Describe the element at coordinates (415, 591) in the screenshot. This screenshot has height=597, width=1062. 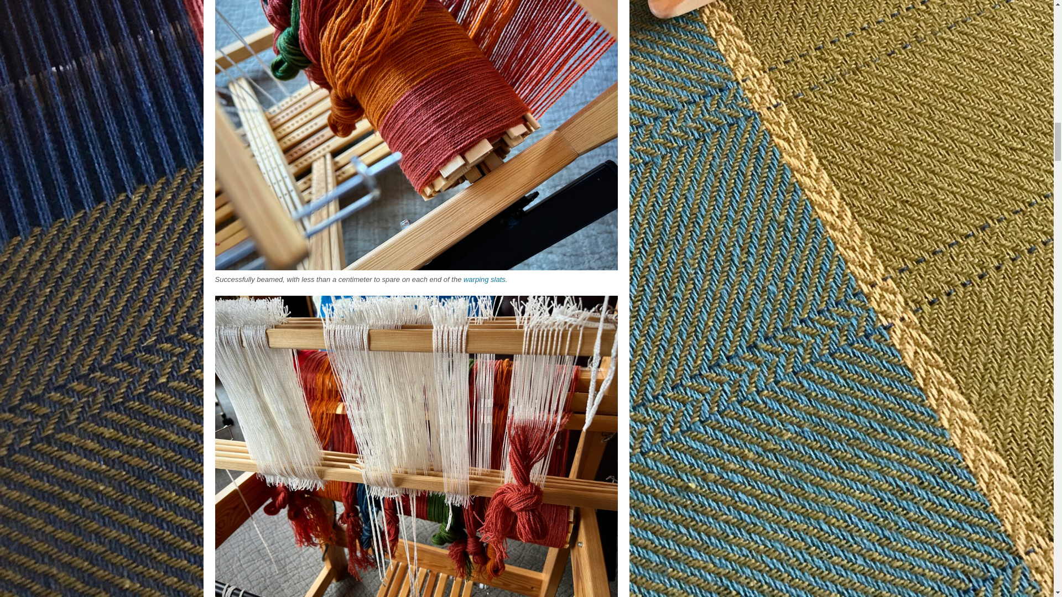
I see `Threading` at that location.